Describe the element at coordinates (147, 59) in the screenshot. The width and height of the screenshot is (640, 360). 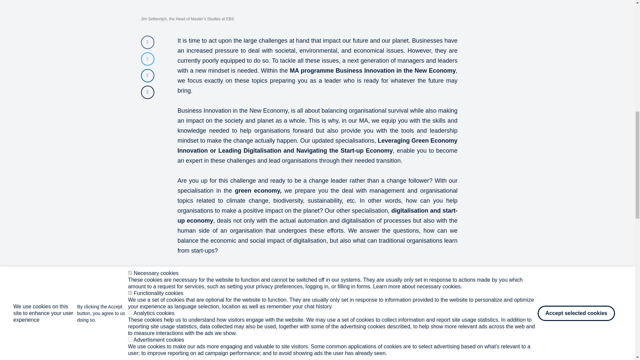
I see `Twitter` at that location.